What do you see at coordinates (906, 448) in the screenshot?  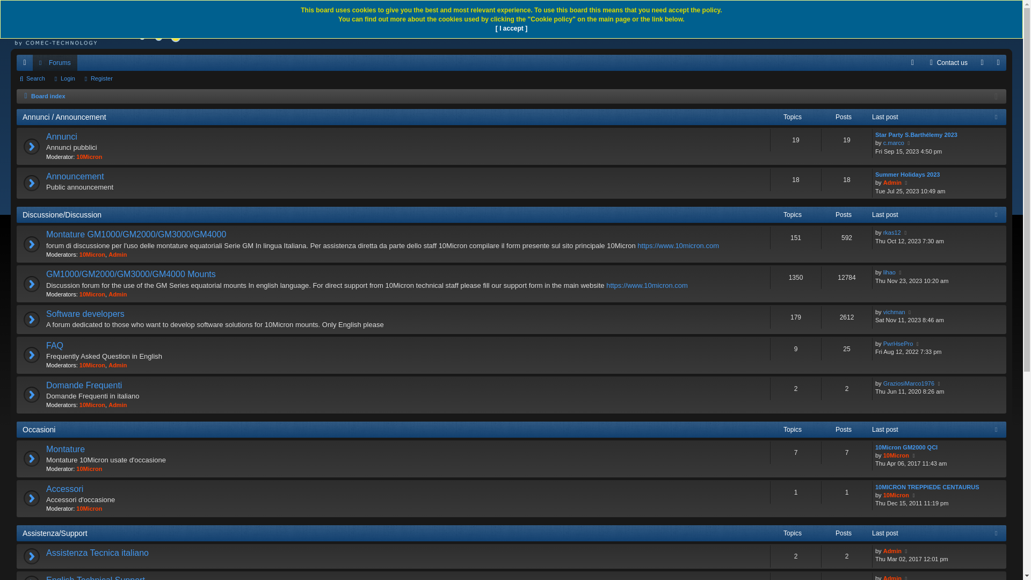 I see `10Micron GM2000 QCI` at bounding box center [906, 448].